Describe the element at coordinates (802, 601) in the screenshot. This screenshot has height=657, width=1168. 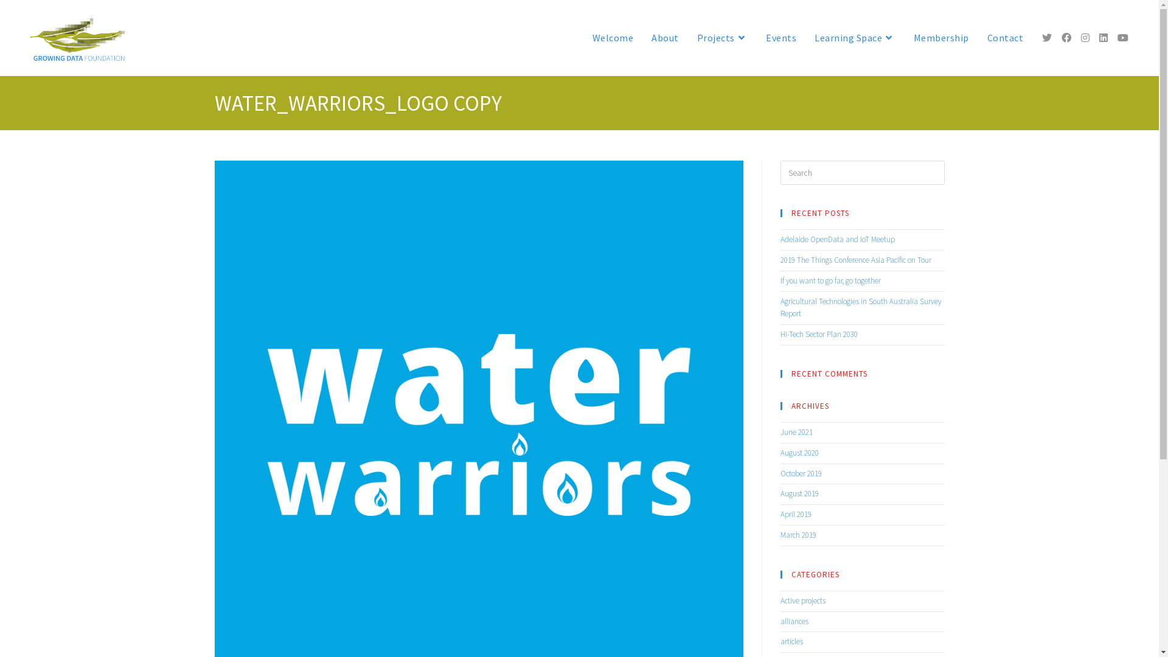
I see `Active projects` at that location.